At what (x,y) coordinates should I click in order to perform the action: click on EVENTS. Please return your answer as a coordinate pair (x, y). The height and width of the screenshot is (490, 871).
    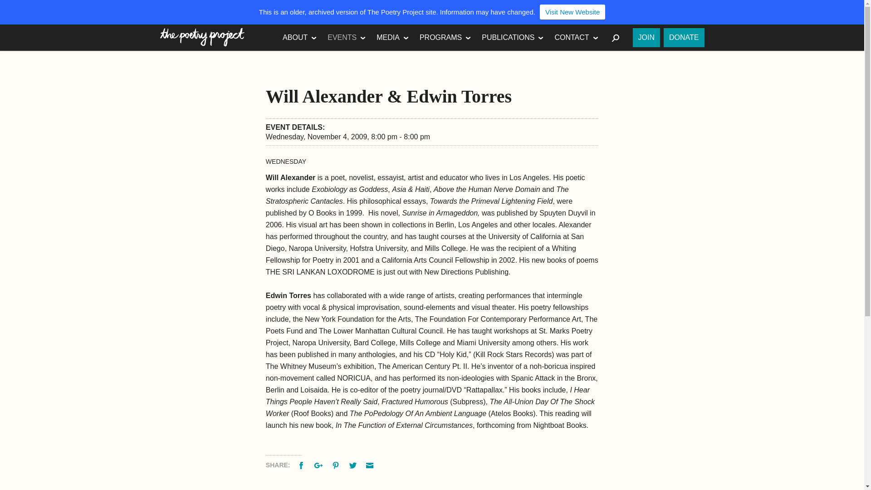
    Looking at the image, I should click on (347, 38).